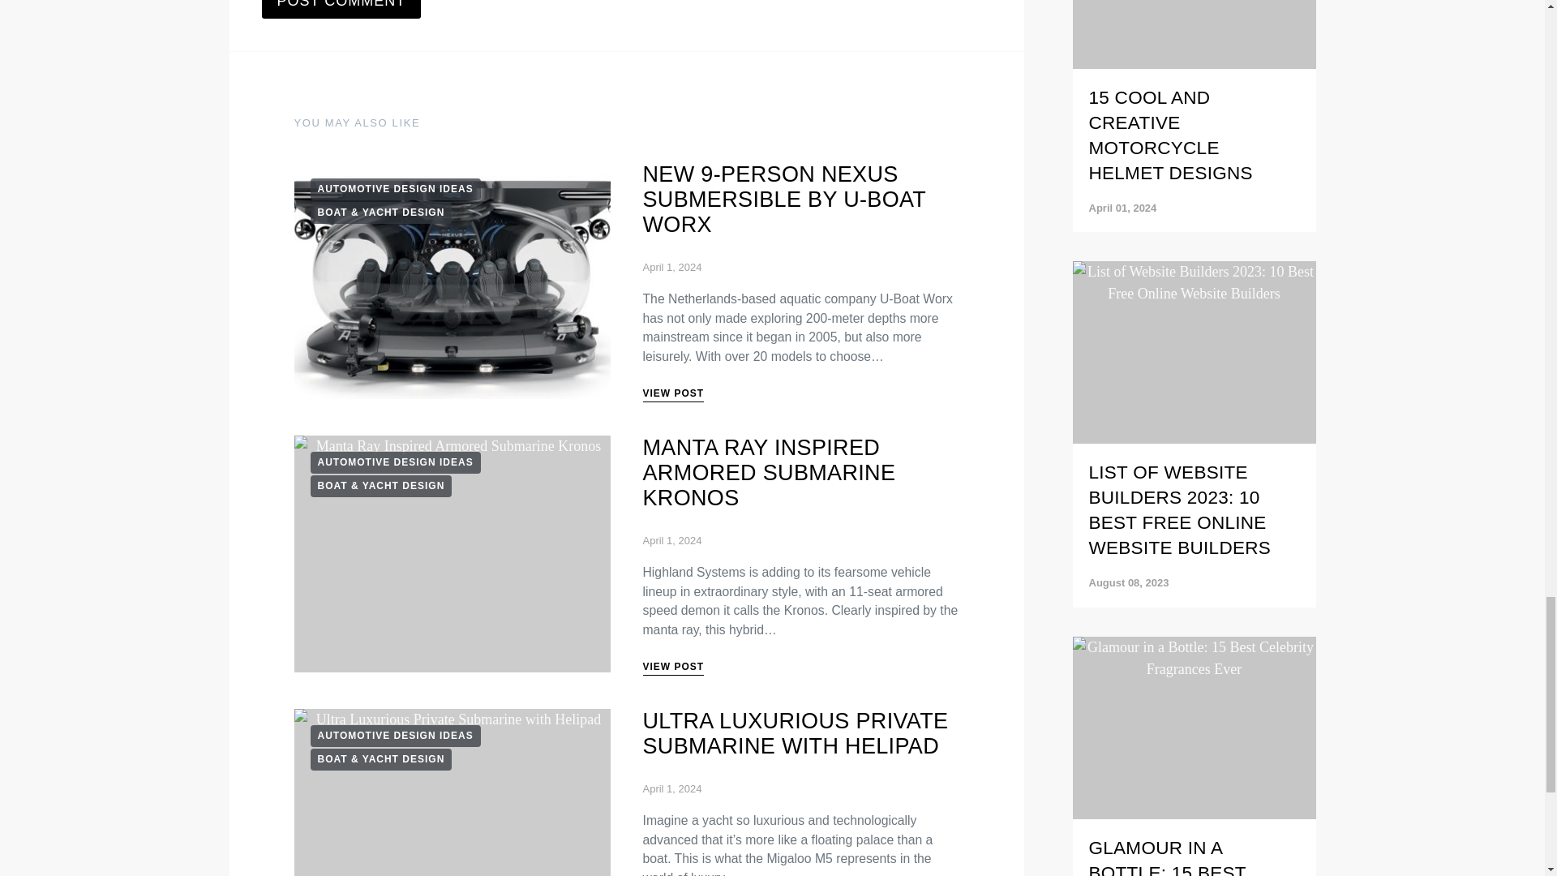  I want to click on Post Comment, so click(341, 10).